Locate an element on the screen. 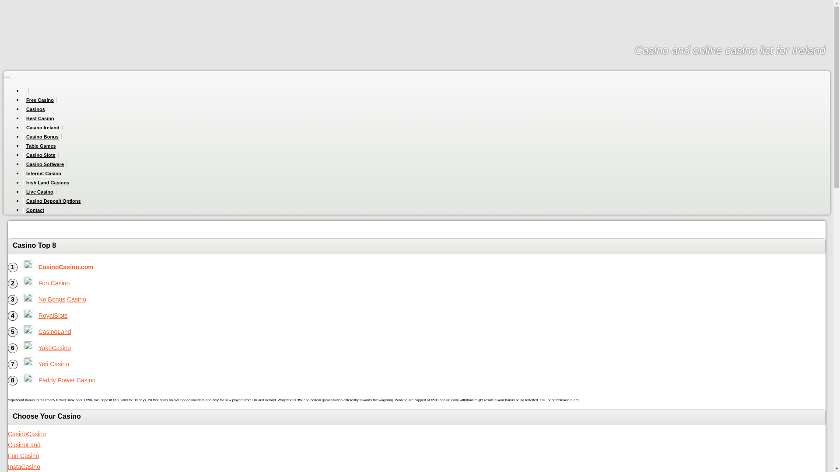  Casino Software is located at coordinates (45, 164).